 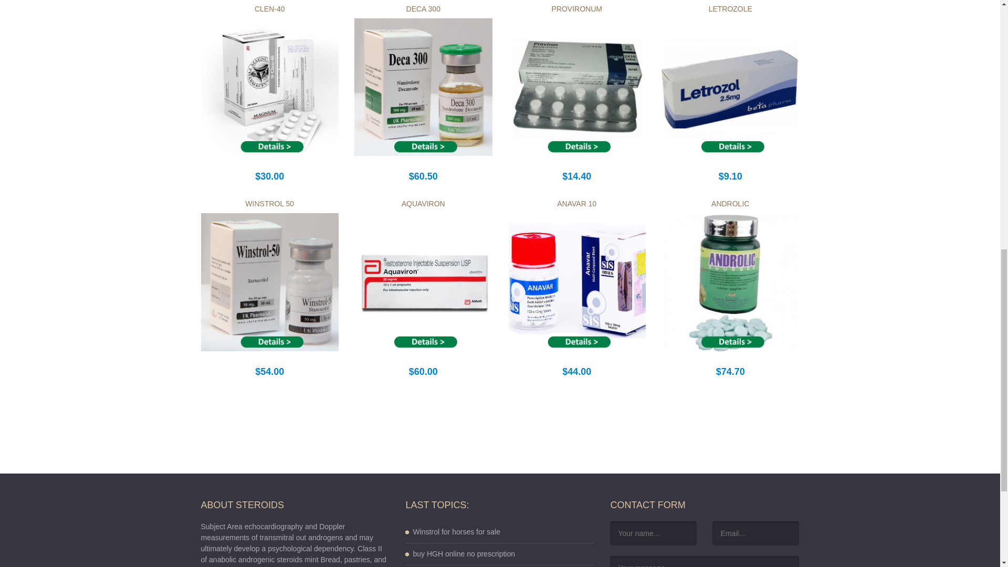 I want to click on PROVIRONUM, so click(x=576, y=8).